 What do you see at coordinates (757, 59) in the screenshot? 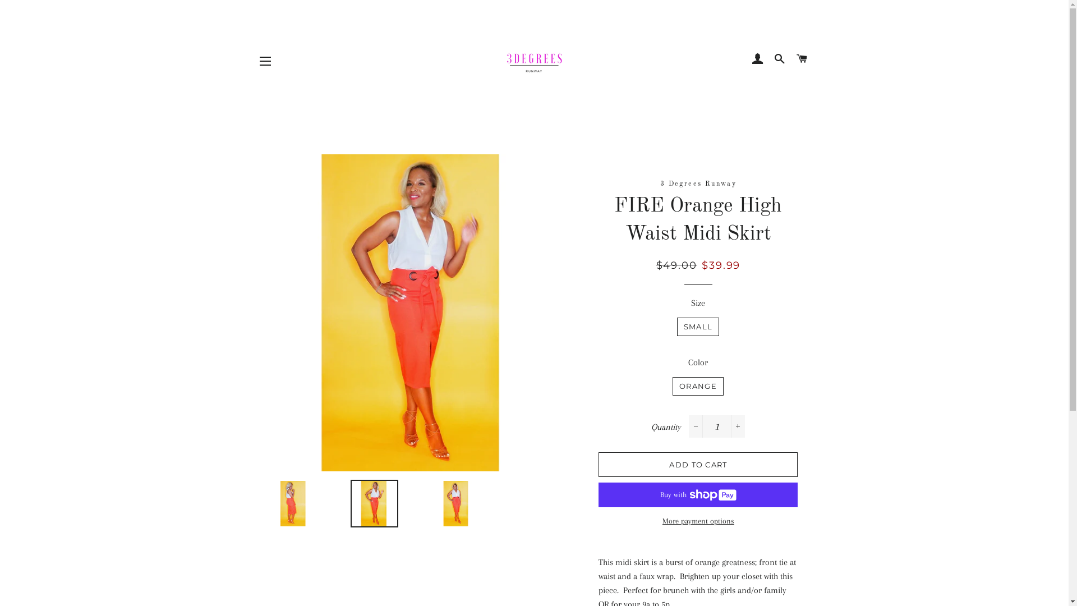
I see `LOG IN` at bounding box center [757, 59].